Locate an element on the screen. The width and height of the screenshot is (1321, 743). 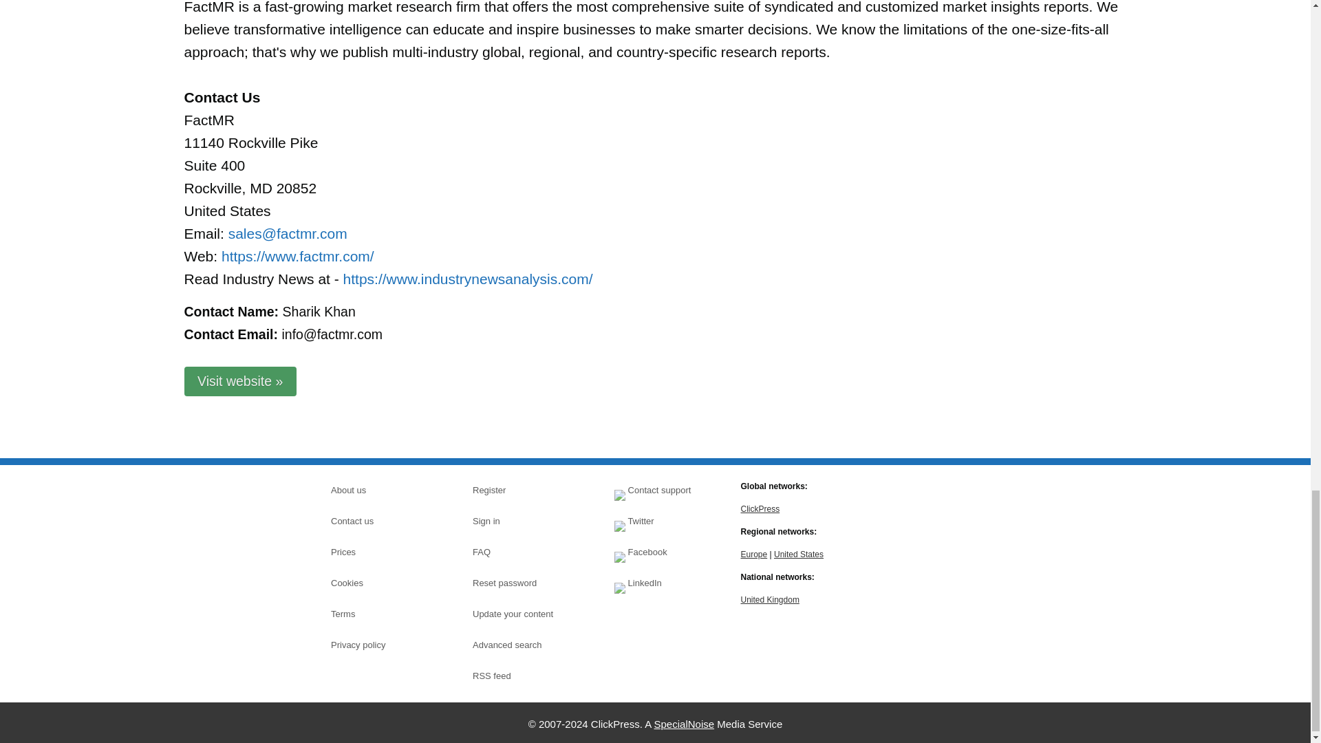
Facebook is located at coordinates (662, 552).